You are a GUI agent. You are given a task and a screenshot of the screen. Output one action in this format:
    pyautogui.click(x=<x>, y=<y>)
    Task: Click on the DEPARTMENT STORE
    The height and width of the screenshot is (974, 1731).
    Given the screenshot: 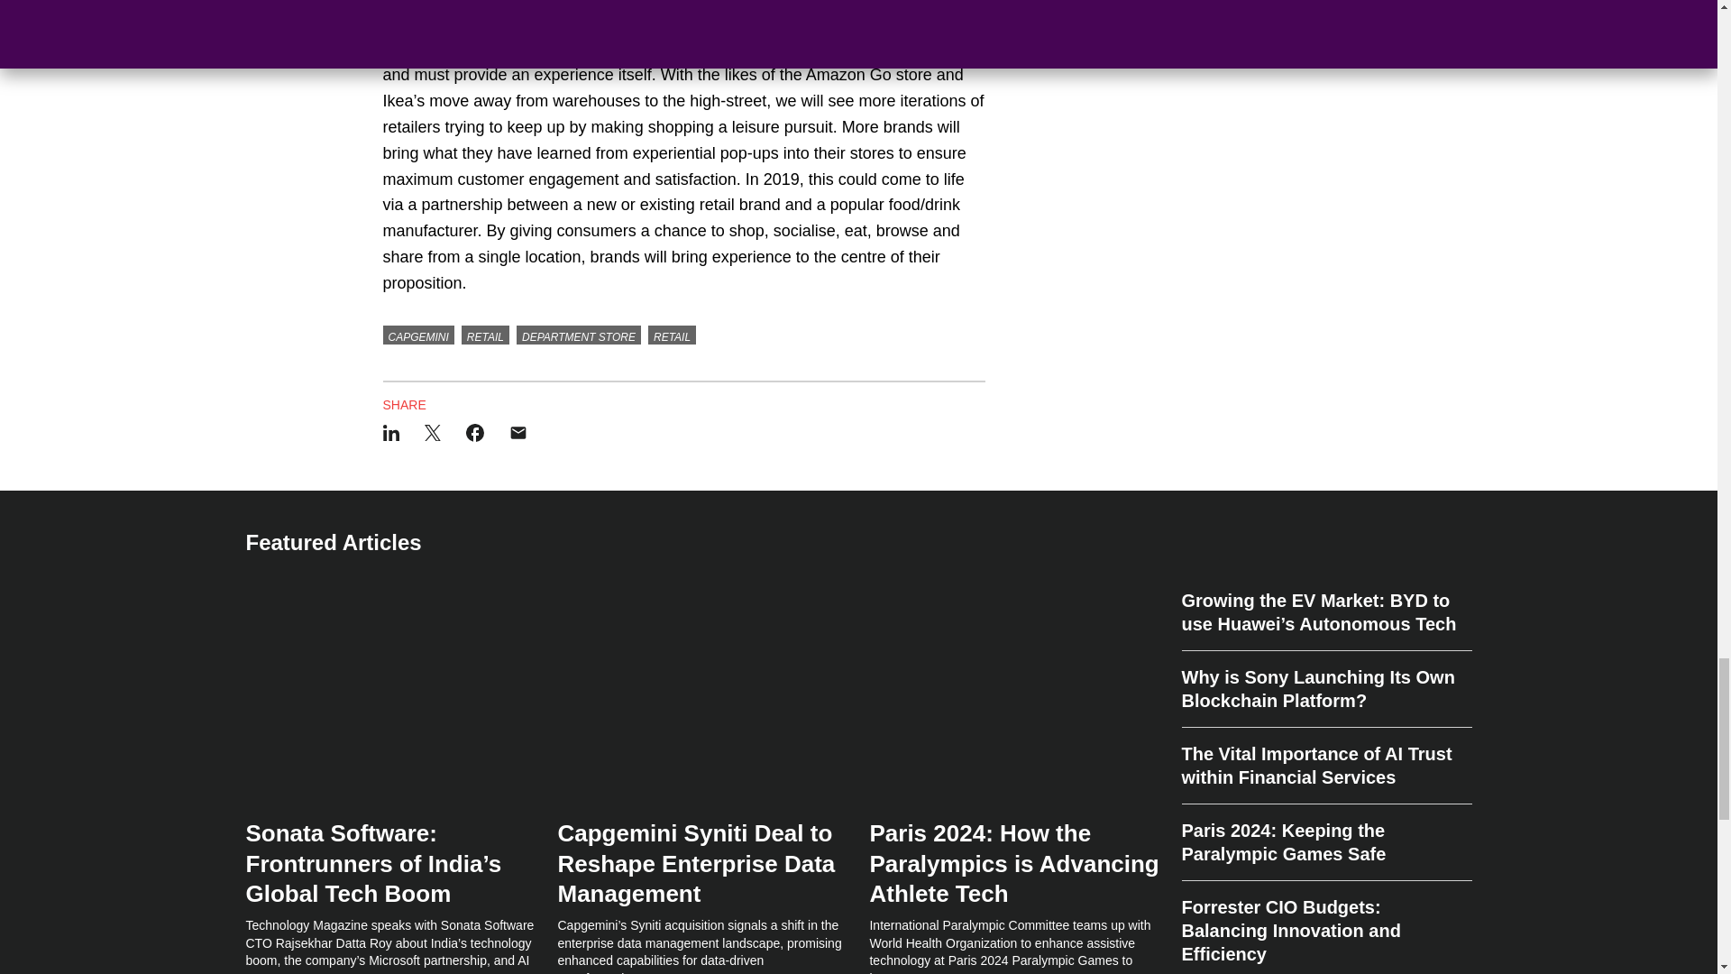 What is the action you would take?
    pyautogui.click(x=578, y=335)
    